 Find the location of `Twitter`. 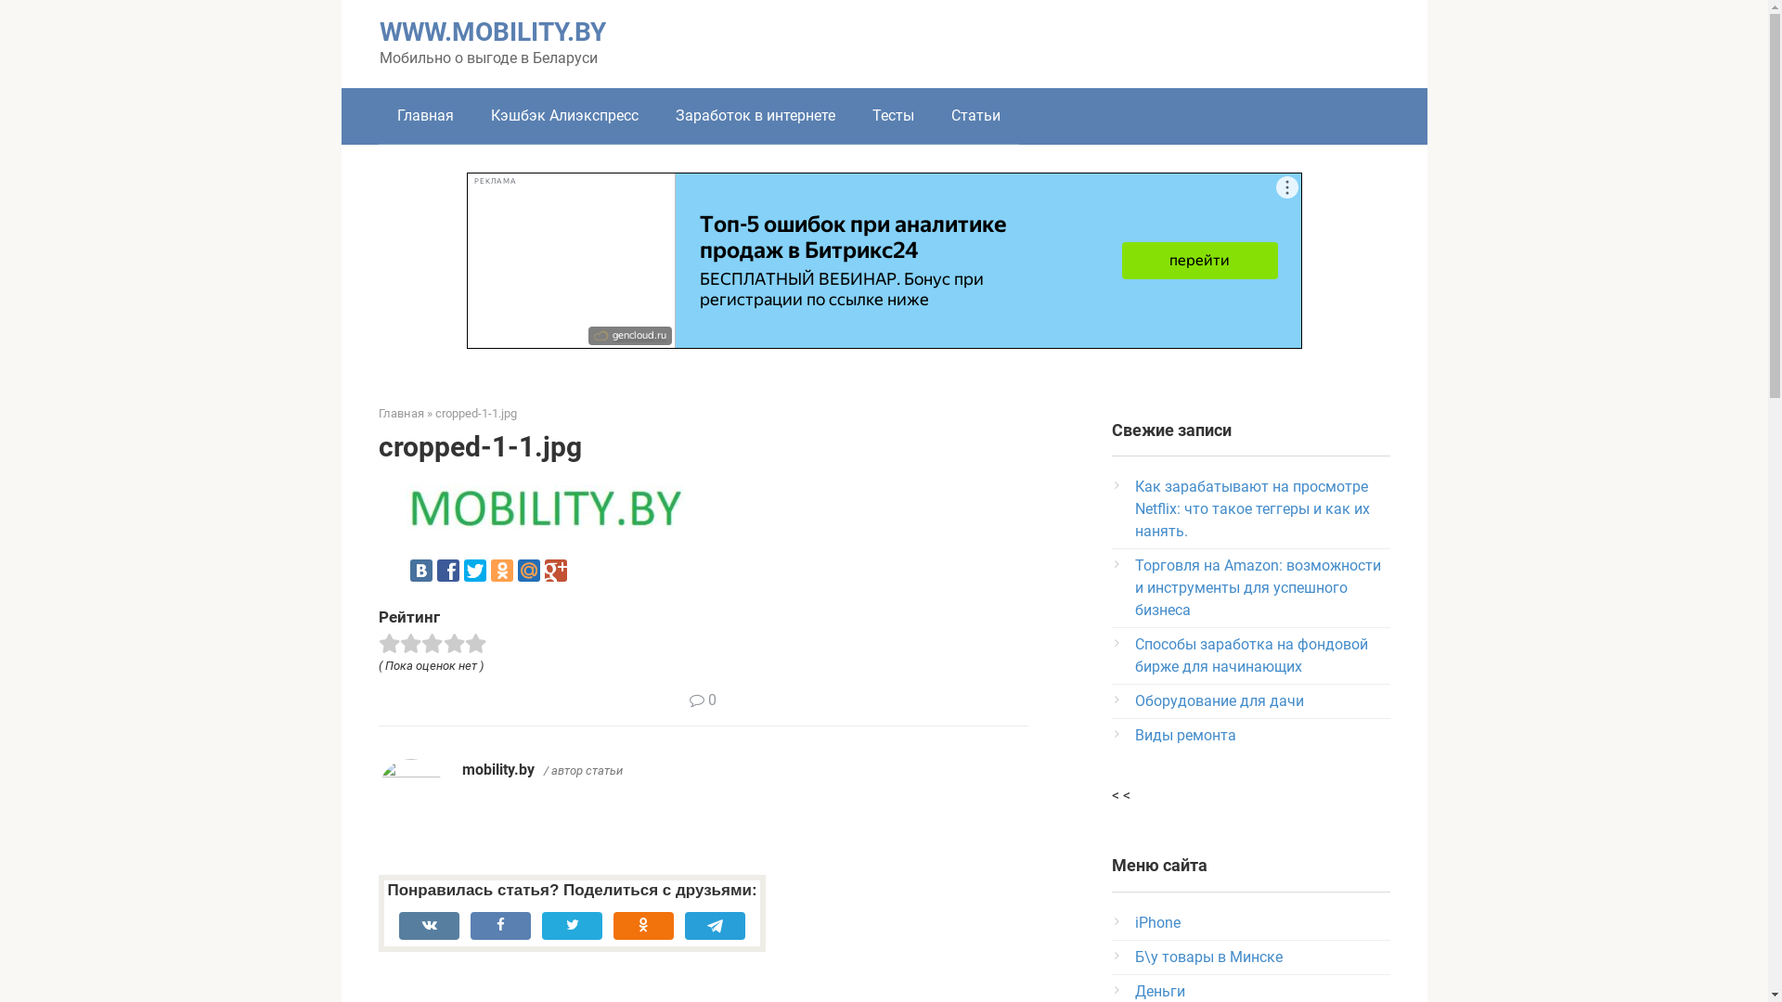

Twitter is located at coordinates (475, 571).